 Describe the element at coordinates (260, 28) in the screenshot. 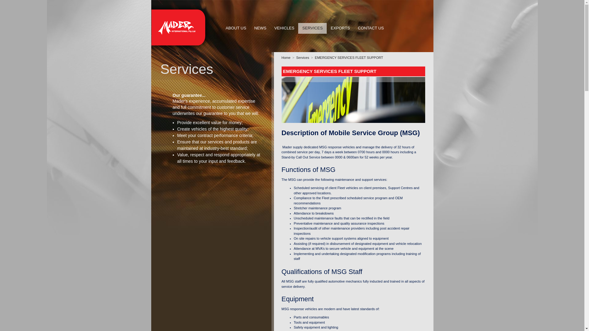

I see `NEWS` at that location.